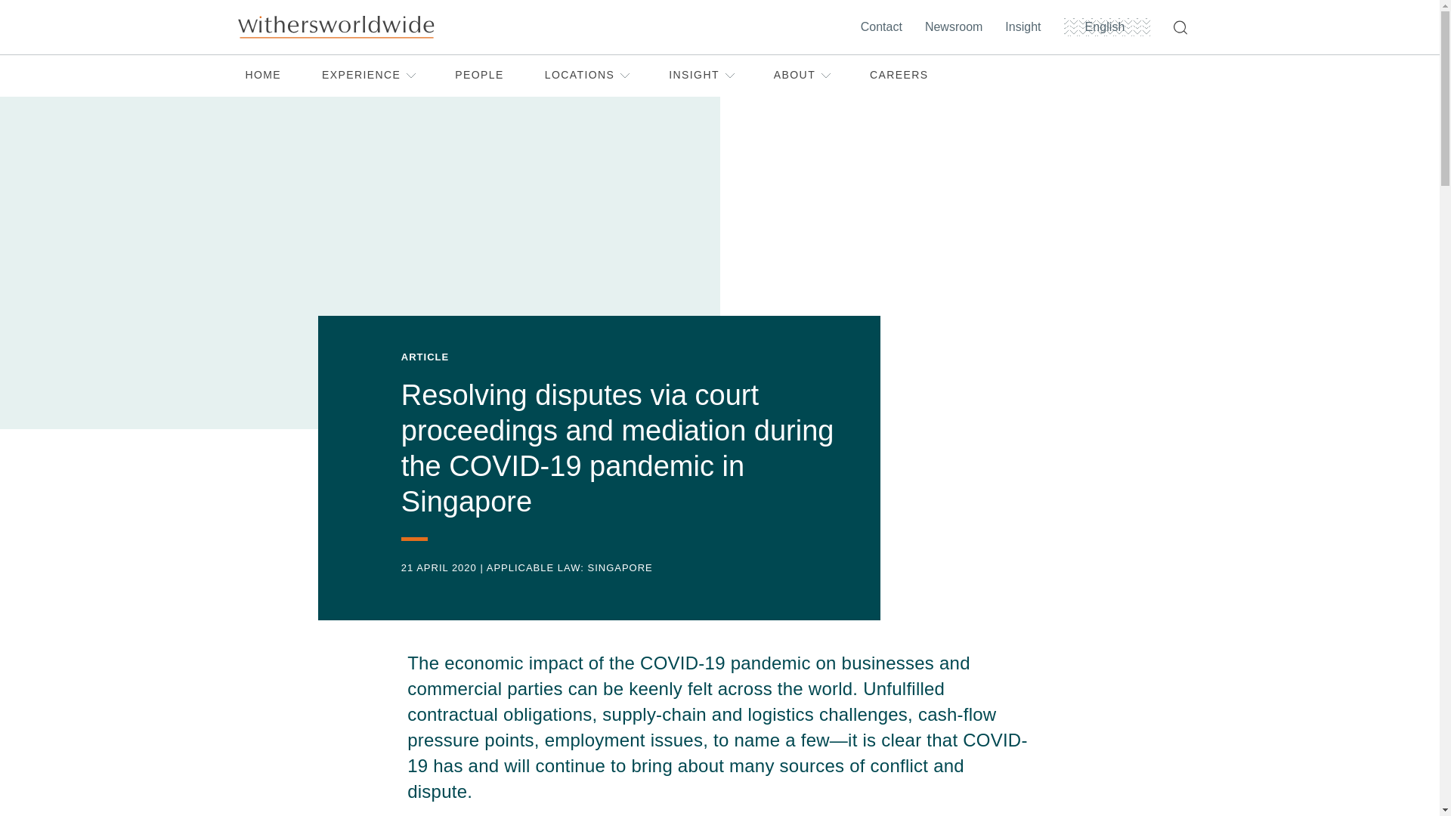  What do you see at coordinates (1183, 27) in the screenshot?
I see `Search` at bounding box center [1183, 27].